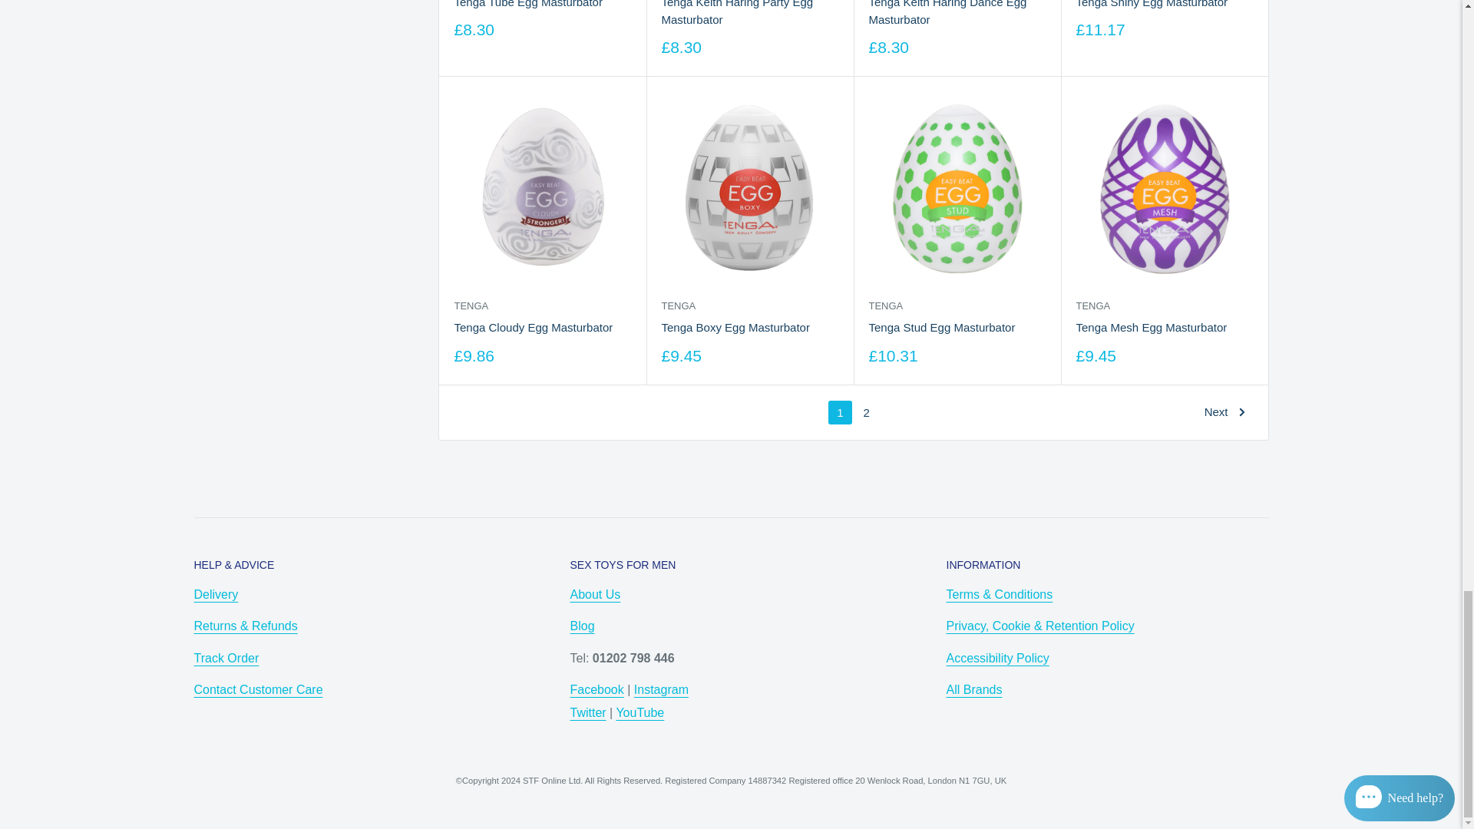 The height and width of the screenshot is (829, 1474). Describe the element at coordinates (215, 594) in the screenshot. I see `CUSTOMER SERVICE` at that location.